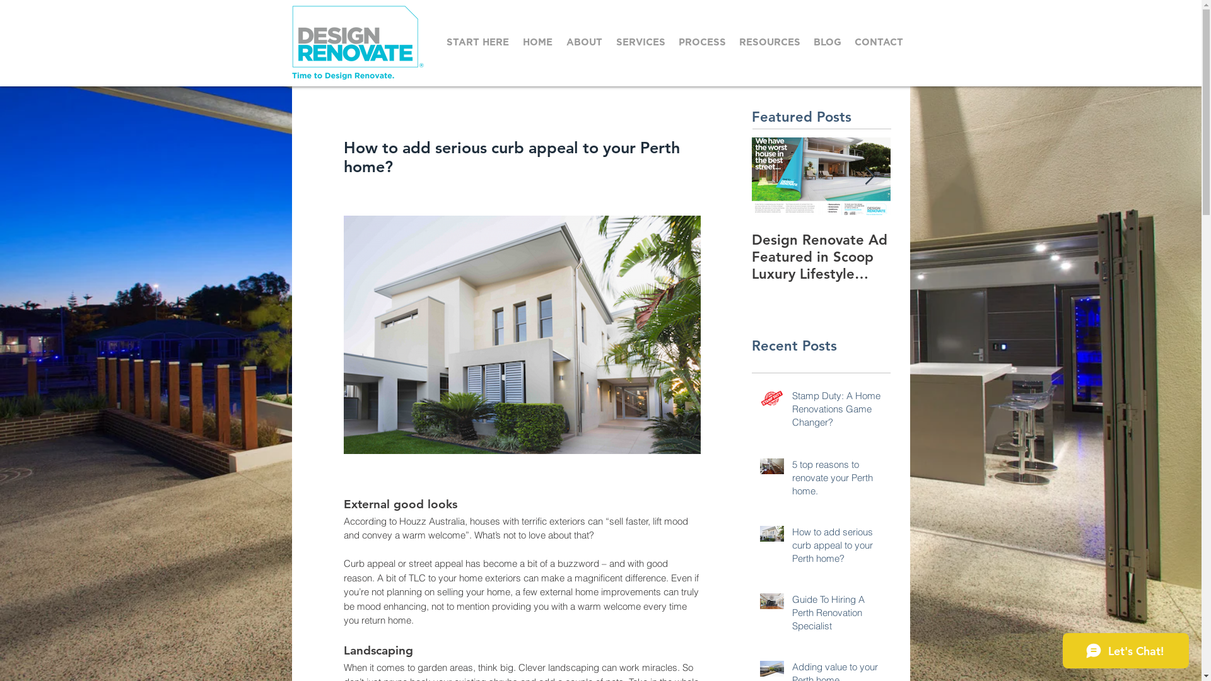 This screenshot has width=1211, height=681. Describe the element at coordinates (817, 257) in the screenshot. I see `Stamp Duty: A Home Renovations Game Changer?` at that location.